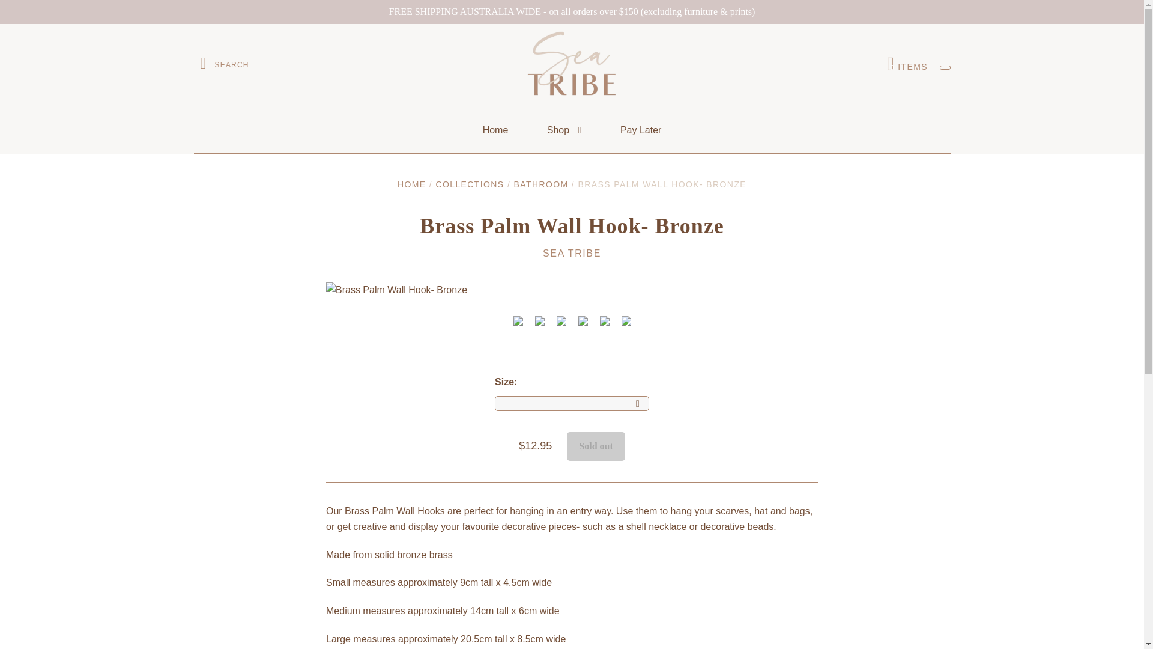 Image resolution: width=1153 pixels, height=649 pixels. I want to click on SEA TRIBE, so click(572, 254).